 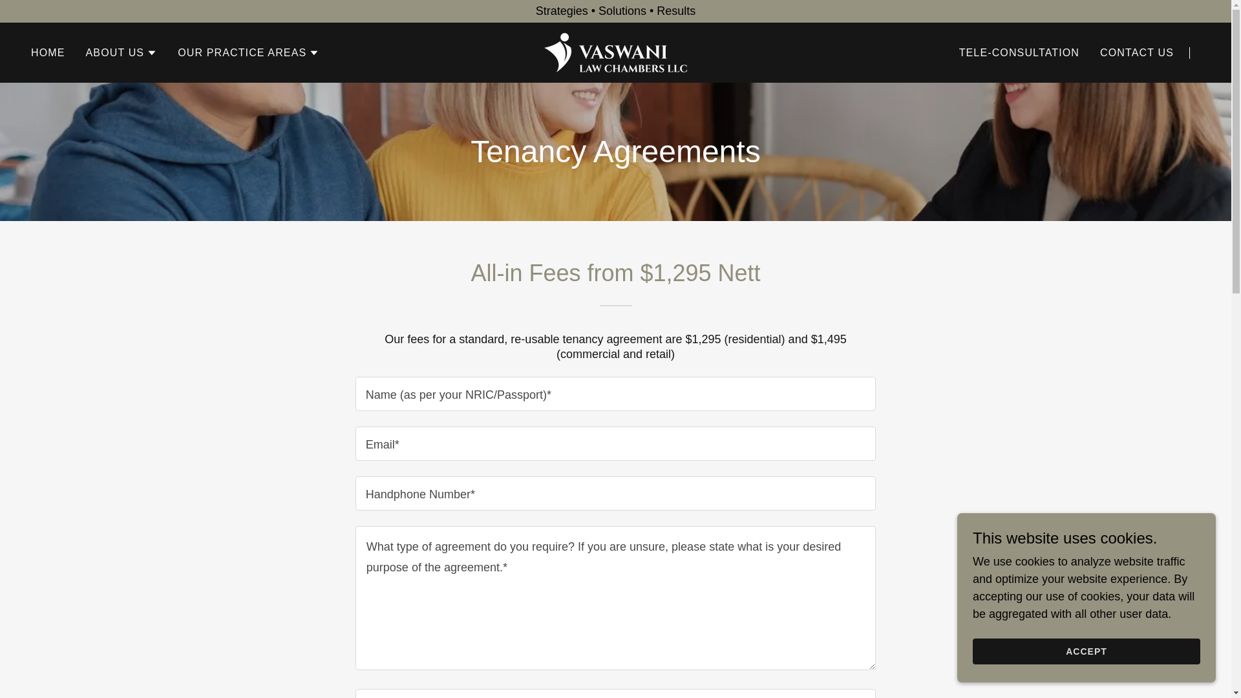 I want to click on ABOUT US, so click(x=122, y=53).